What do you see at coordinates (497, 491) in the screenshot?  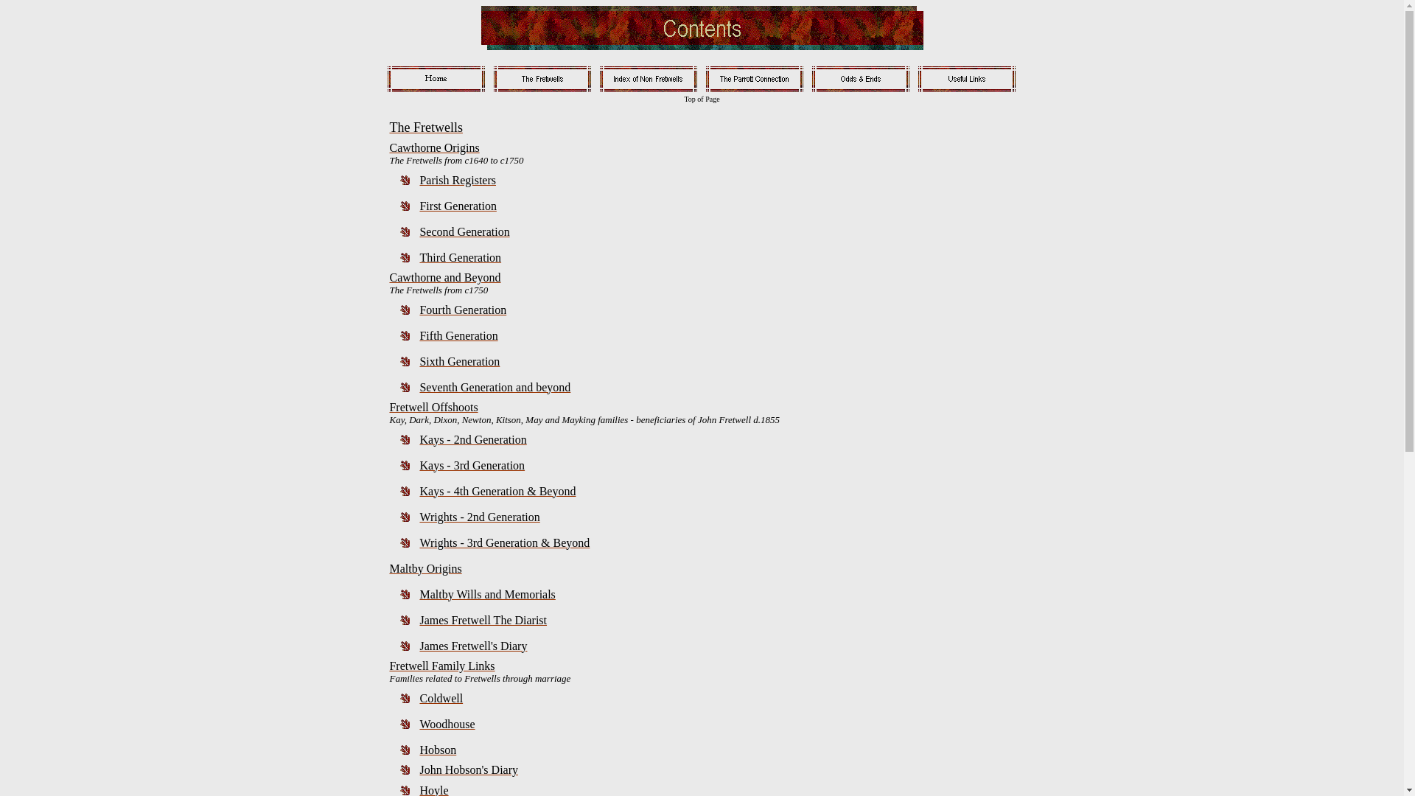 I see `Kays - 4th Generation & Beyond` at bounding box center [497, 491].